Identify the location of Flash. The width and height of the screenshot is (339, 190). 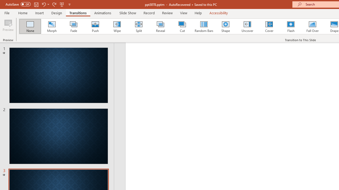
(291, 26).